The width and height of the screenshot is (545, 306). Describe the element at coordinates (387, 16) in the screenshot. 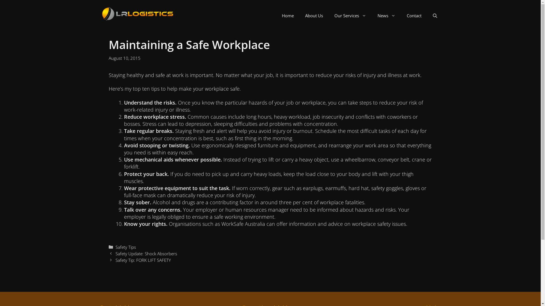

I see `News` at that location.